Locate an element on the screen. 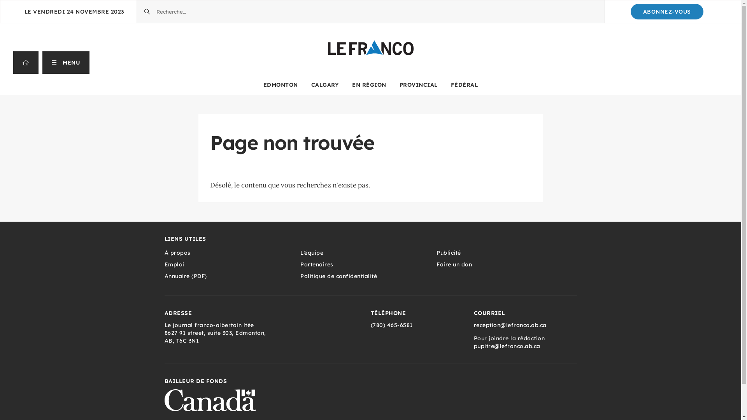 The image size is (747, 420). Rechercher is located at coordinates (137, 1).